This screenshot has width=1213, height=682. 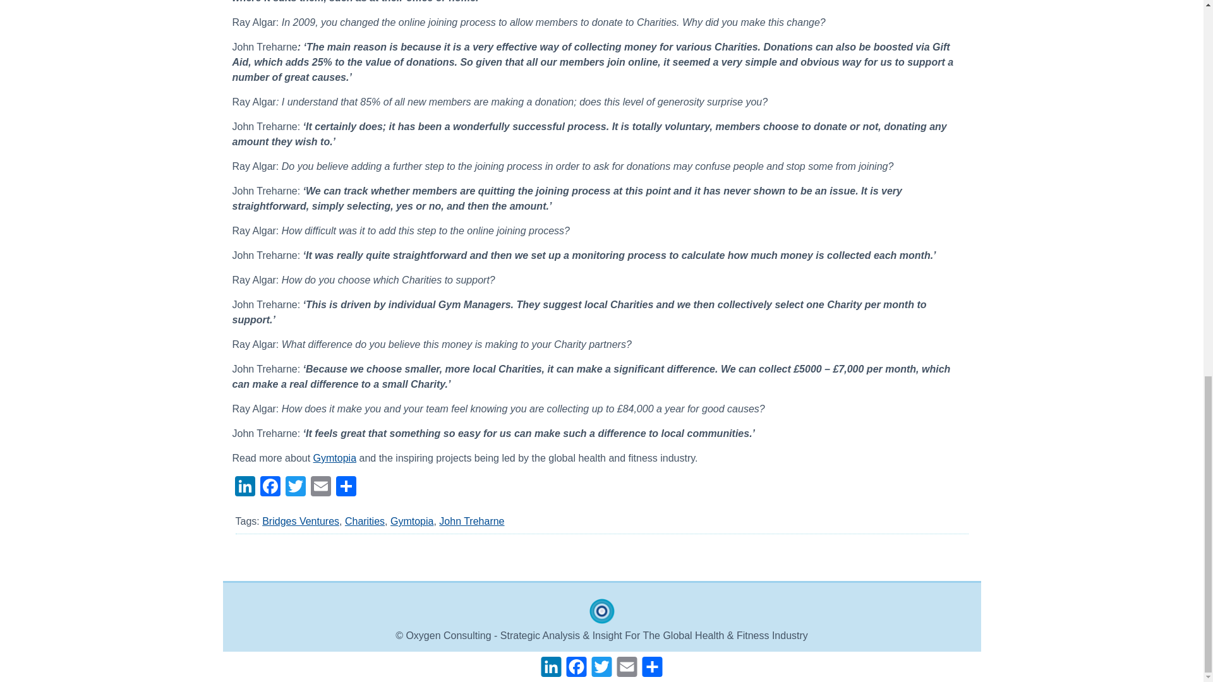 What do you see at coordinates (335, 458) in the screenshot?
I see `Gymtopia` at bounding box center [335, 458].